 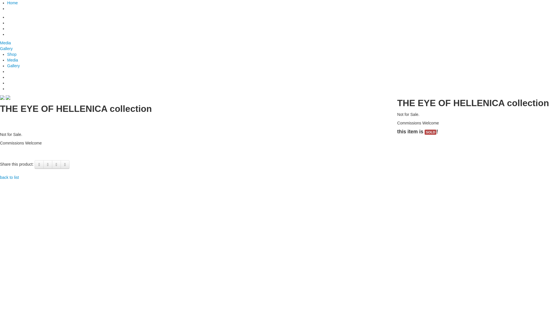 I want to click on post to Twitter, so click(x=48, y=165).